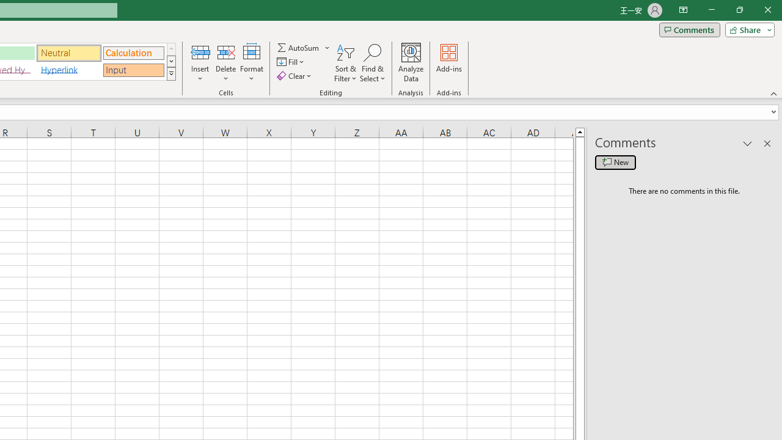  Describe the element at coordinates (579, 131) in the screenshot. I see `Line up` at that location.